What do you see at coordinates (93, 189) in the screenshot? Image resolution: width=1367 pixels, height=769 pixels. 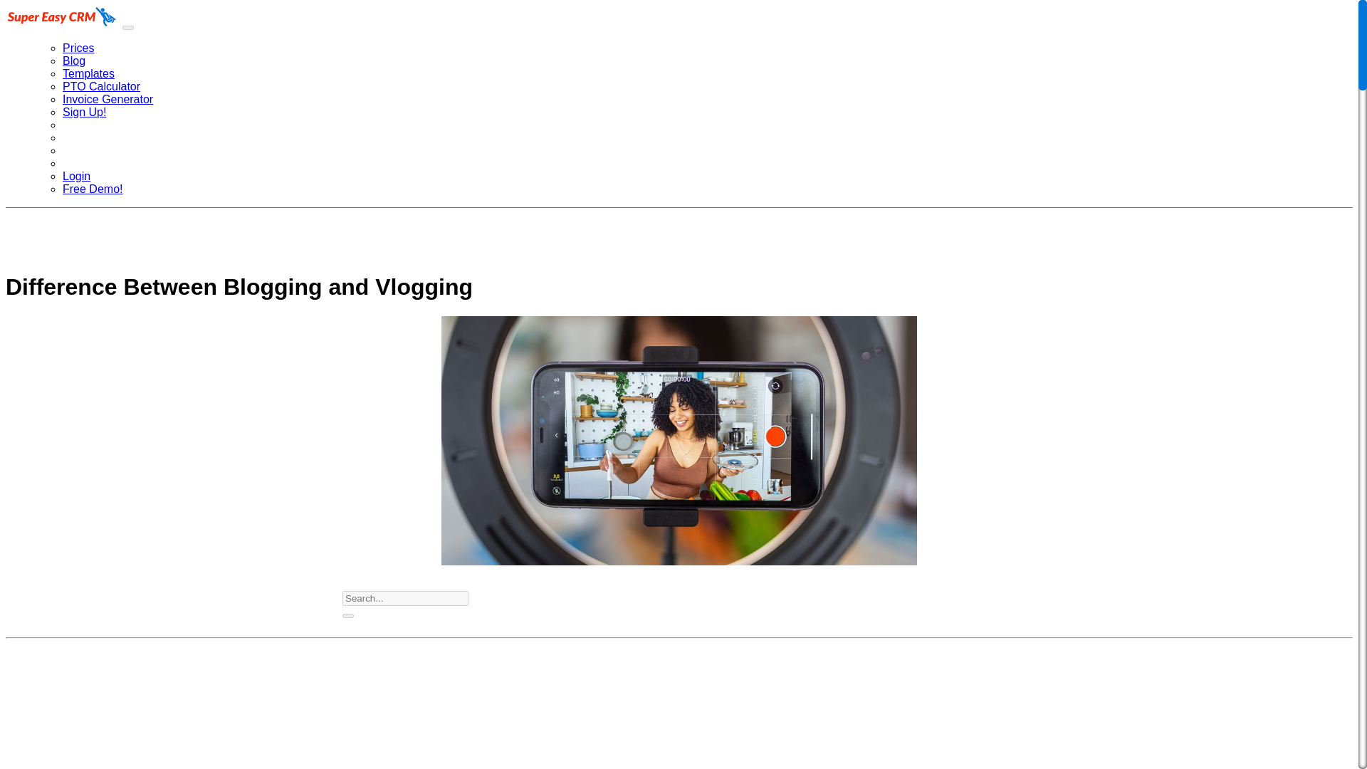 I see `Free Demo!` at bounding box center [93, 189].